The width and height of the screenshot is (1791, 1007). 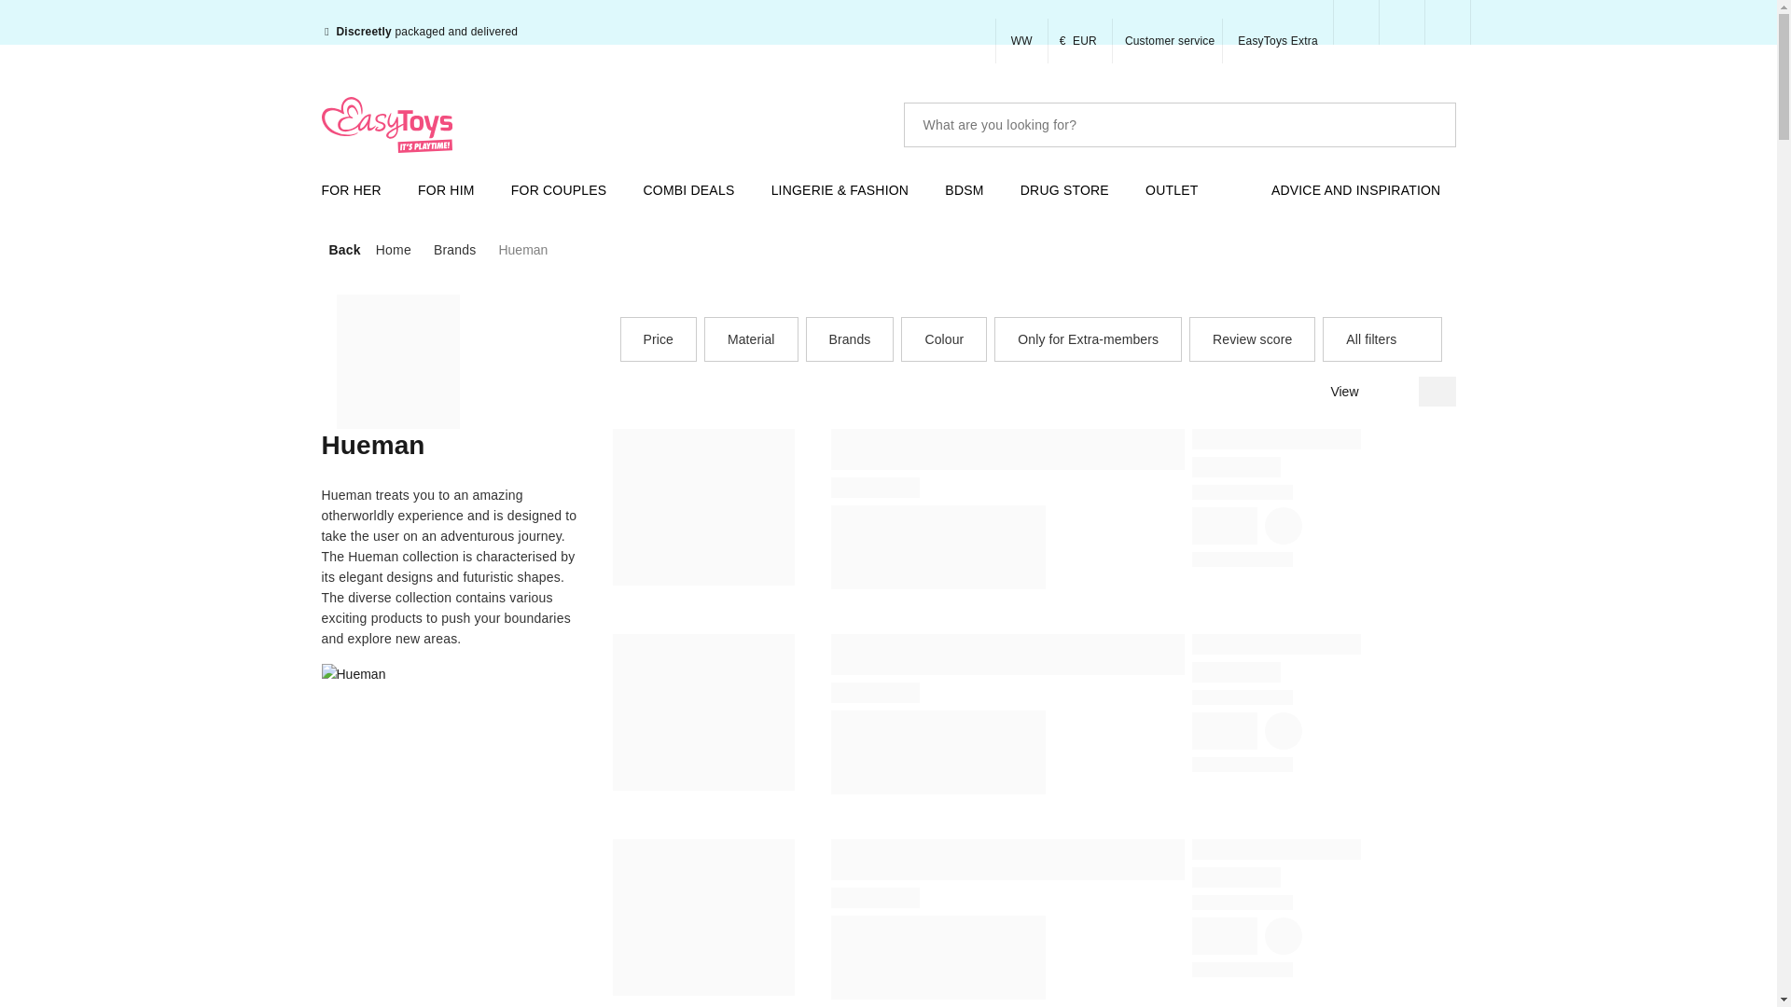 What do you see at coordinates (565, 190) in the screenshot?
I see `FOR COUPLES` at bounding box center [565, 190].